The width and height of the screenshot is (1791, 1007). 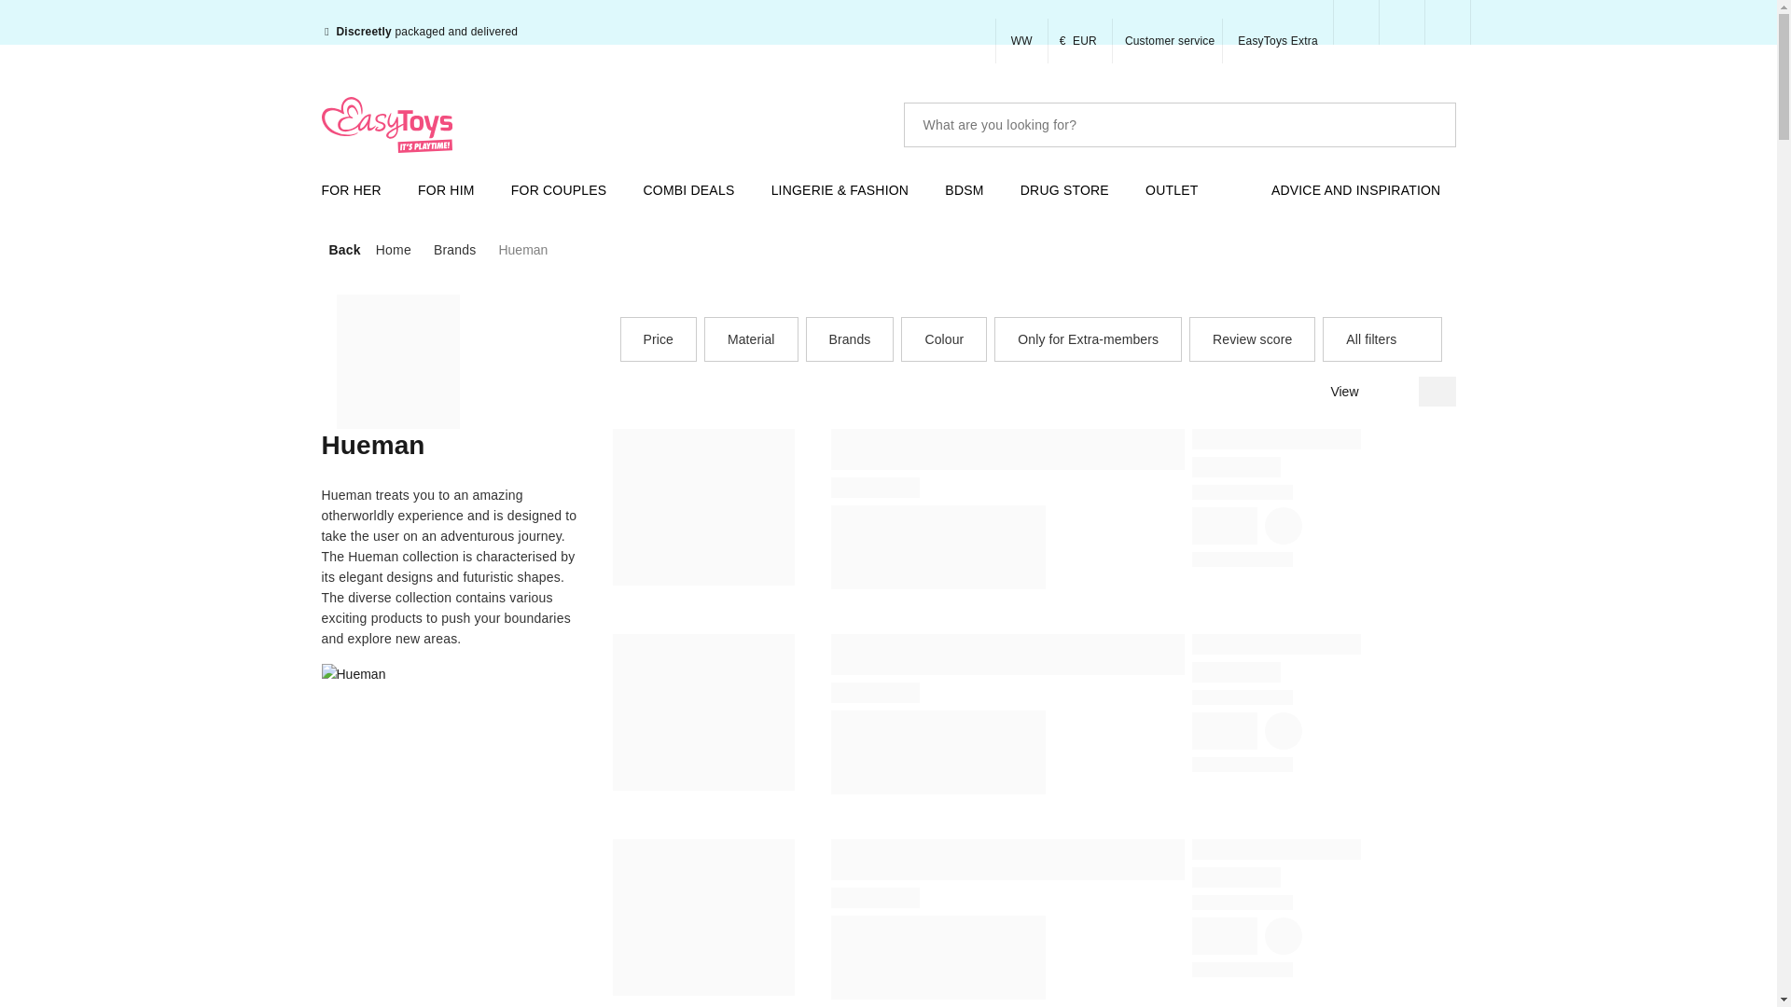 What do you see at coordinates (565, 190) in the screenshot?
I see `FOR COUPLES` at bounding box center [565, 190].